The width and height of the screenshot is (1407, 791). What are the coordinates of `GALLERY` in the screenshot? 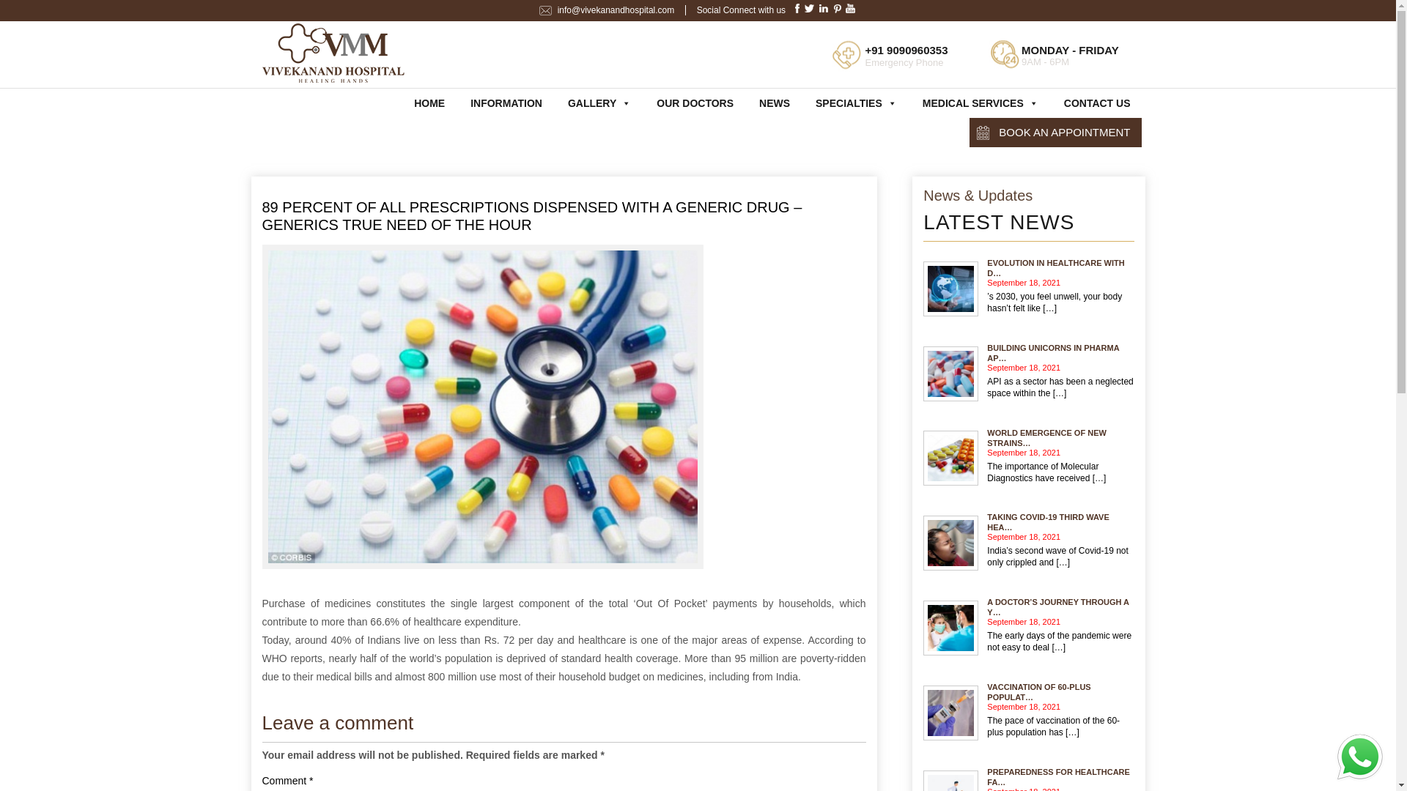 It's located at (599, 103).